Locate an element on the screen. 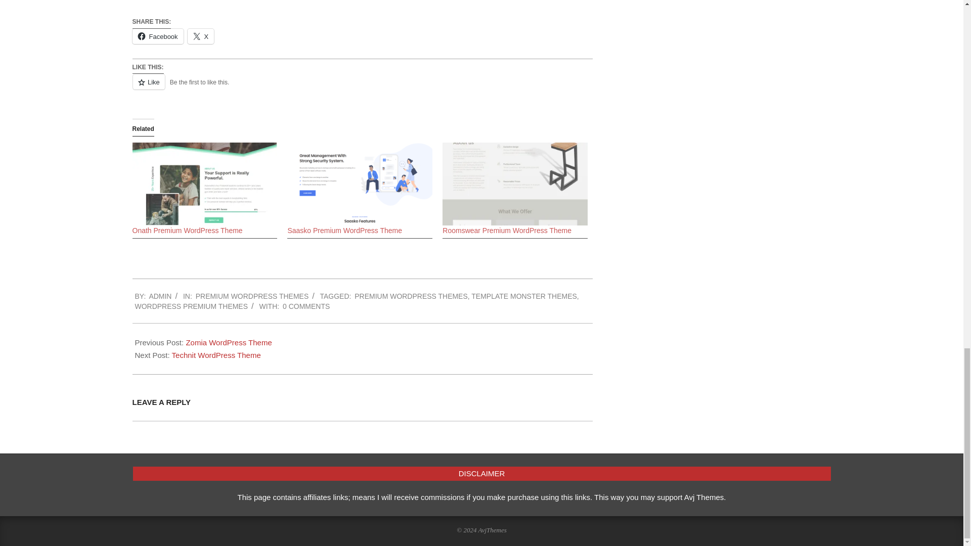  TEMPLATE MONSTER THEMES is located at coordinates (524, 296).